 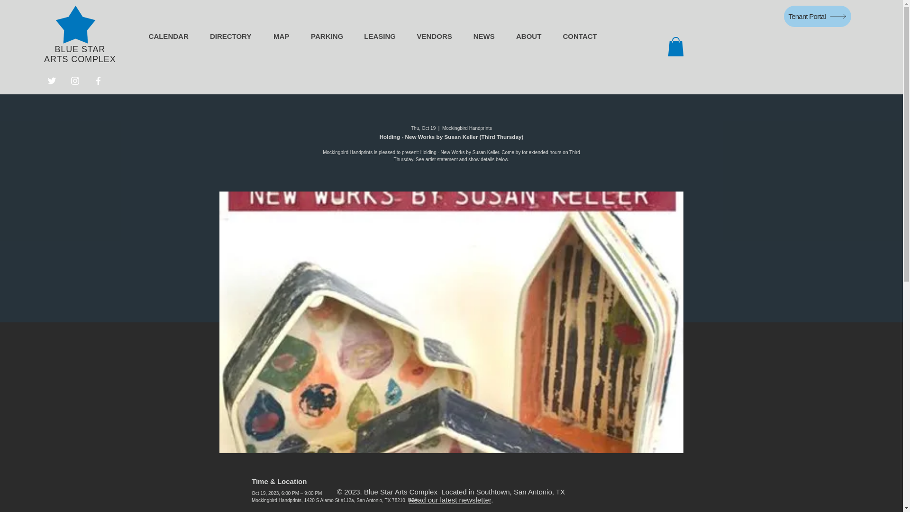 I want to click on VENDORS, so click(x=434, y=36).